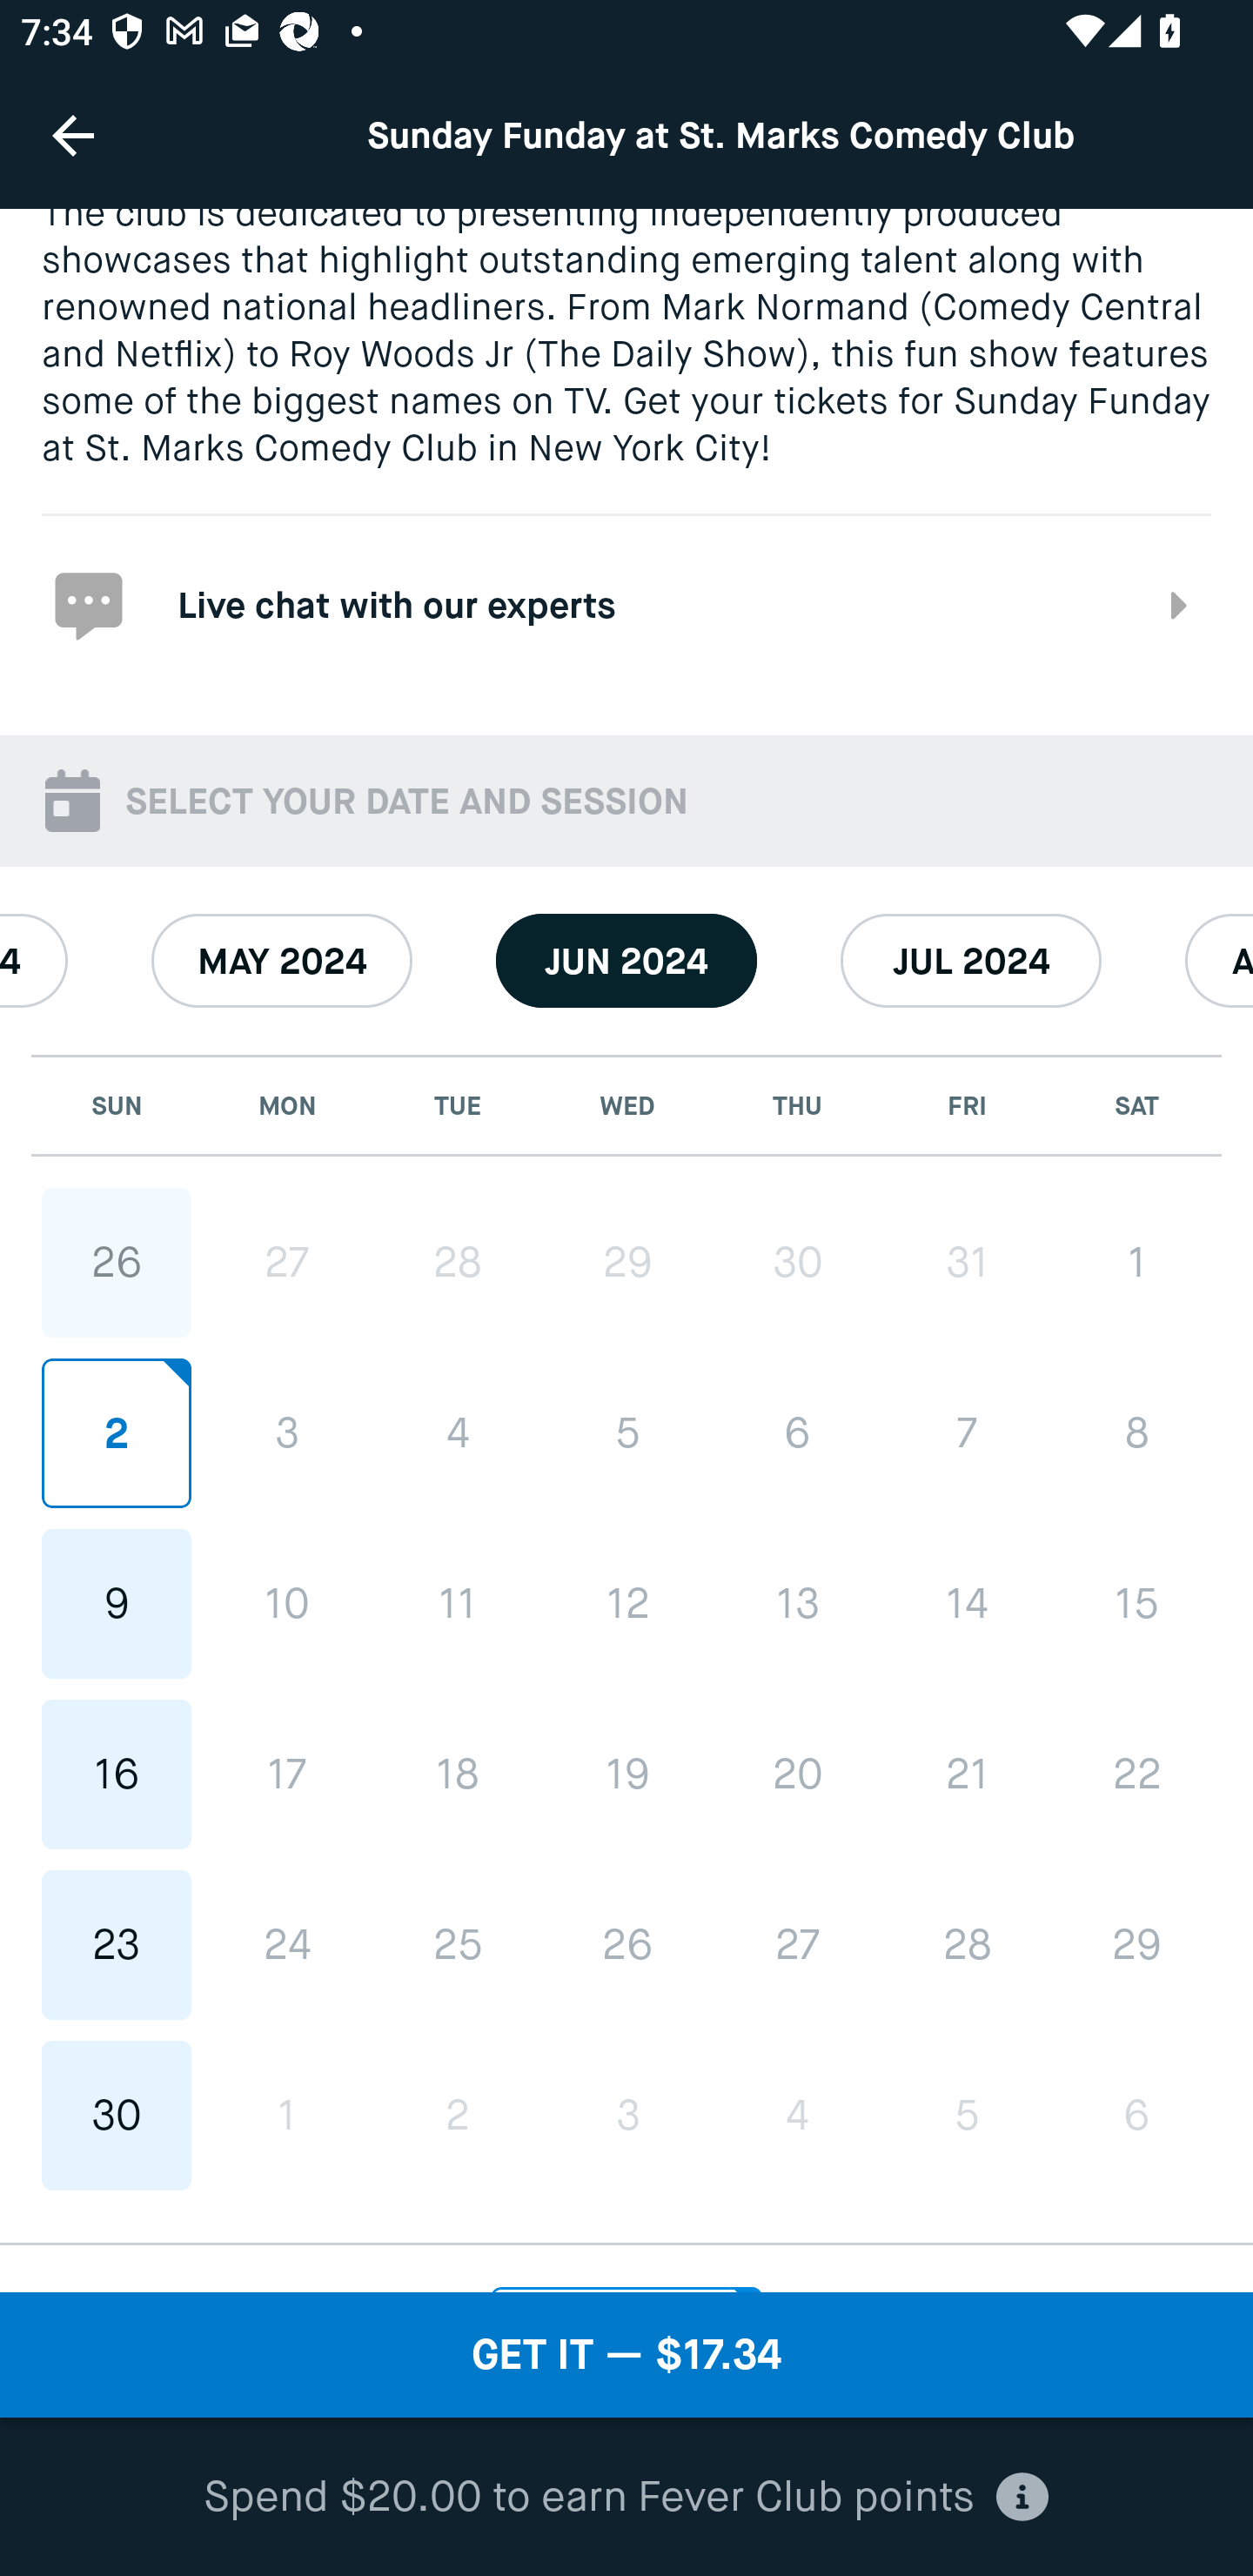  What do you see at coordinates (966, 1944) in the screenshot?
I see `28` at bounding box center [966, 1944].